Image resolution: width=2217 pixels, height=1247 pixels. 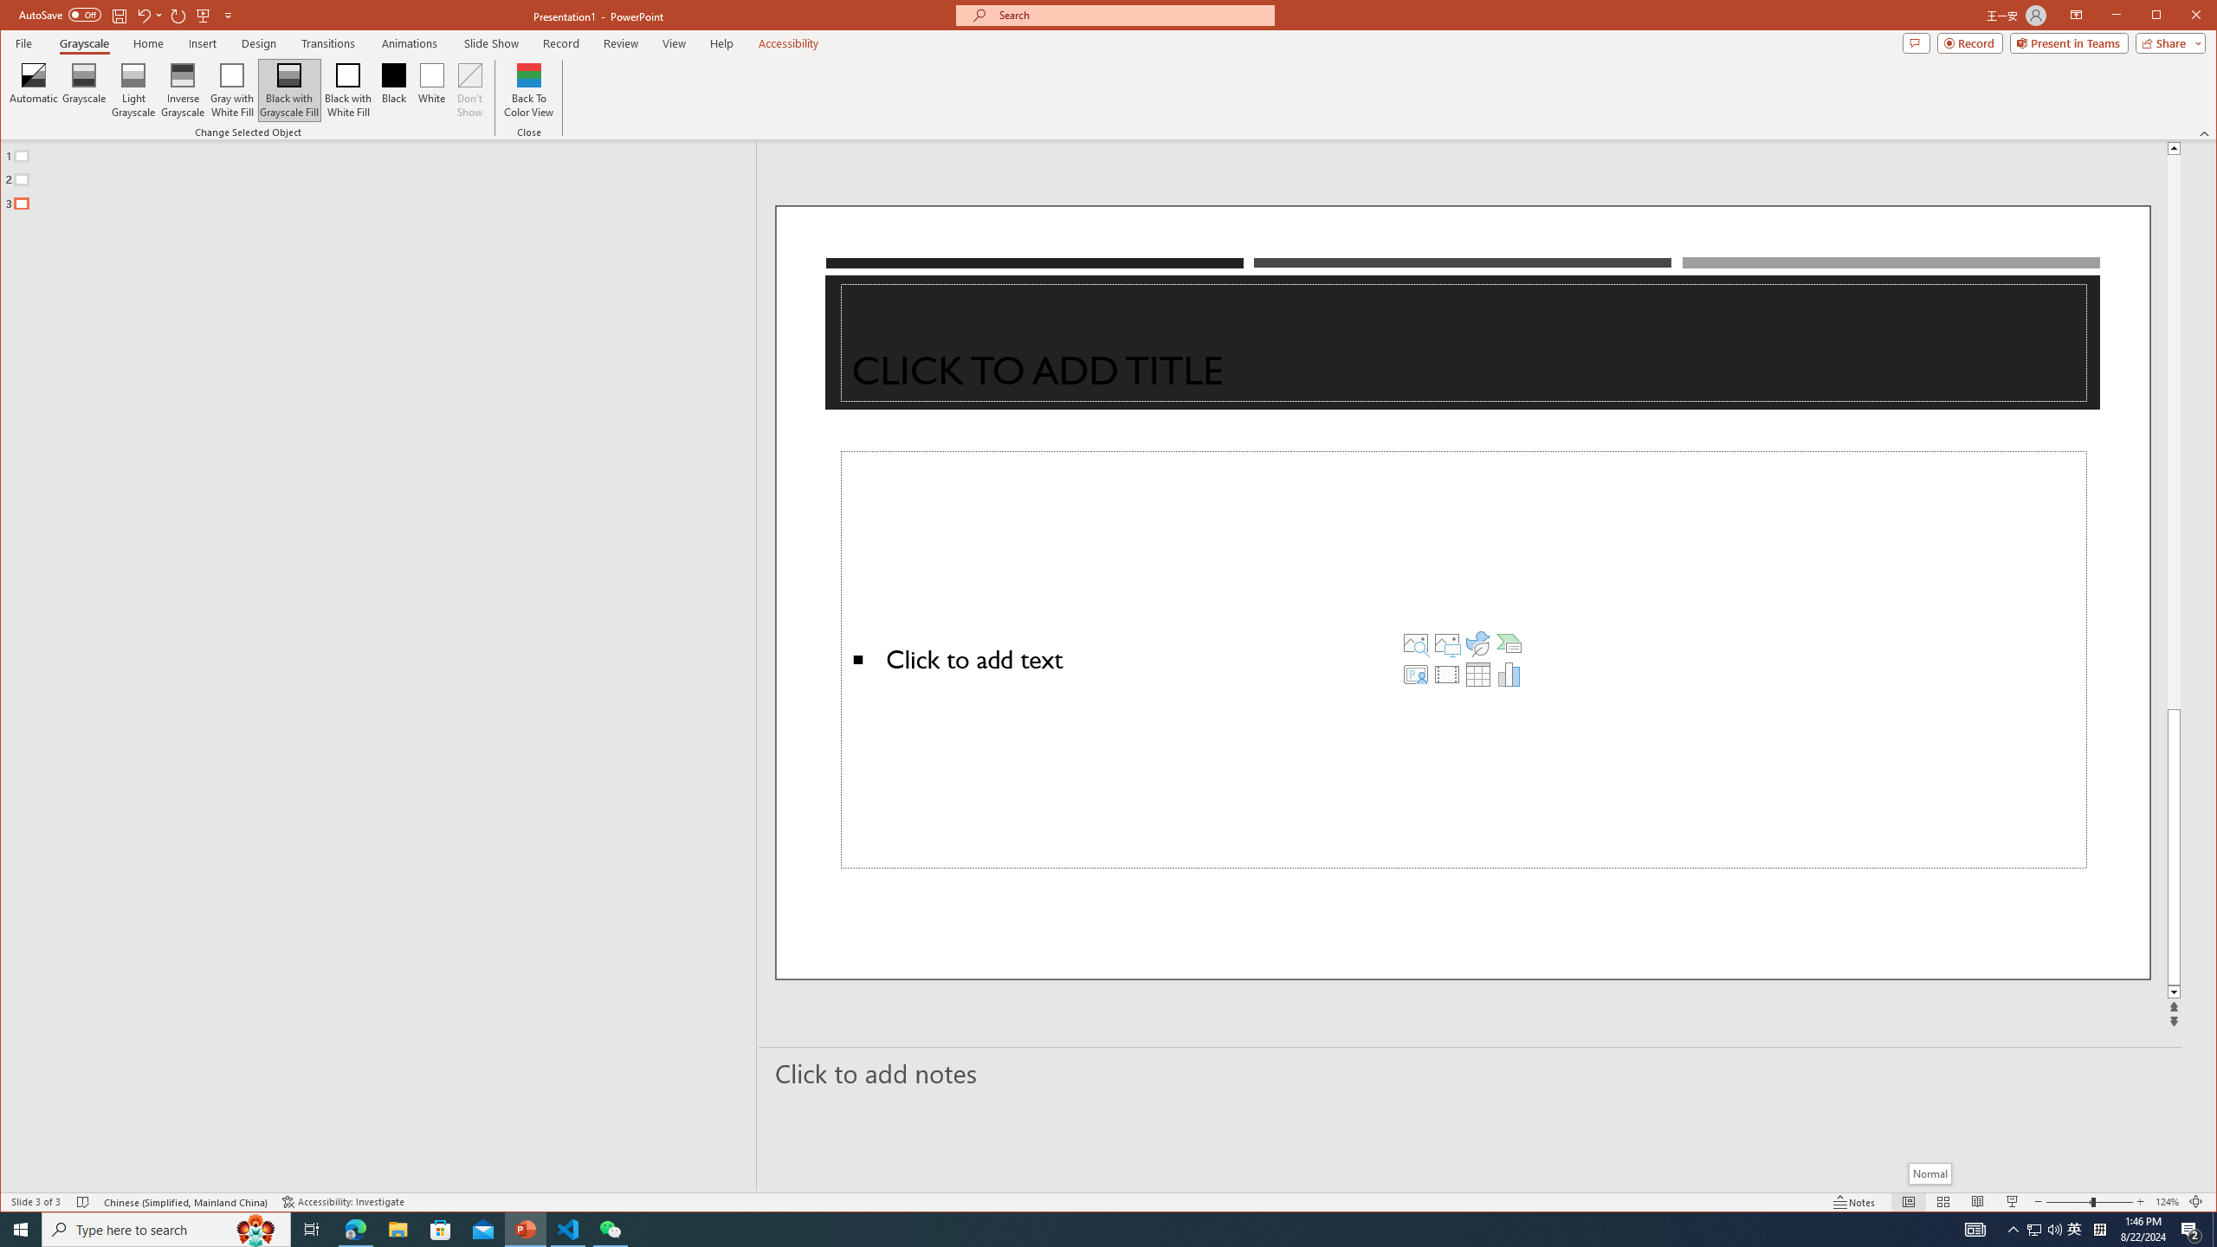 What do you see at coordinates (1415, 643) in the screenshot?
I see `Stock Images` at bounding box center [1415, 643].